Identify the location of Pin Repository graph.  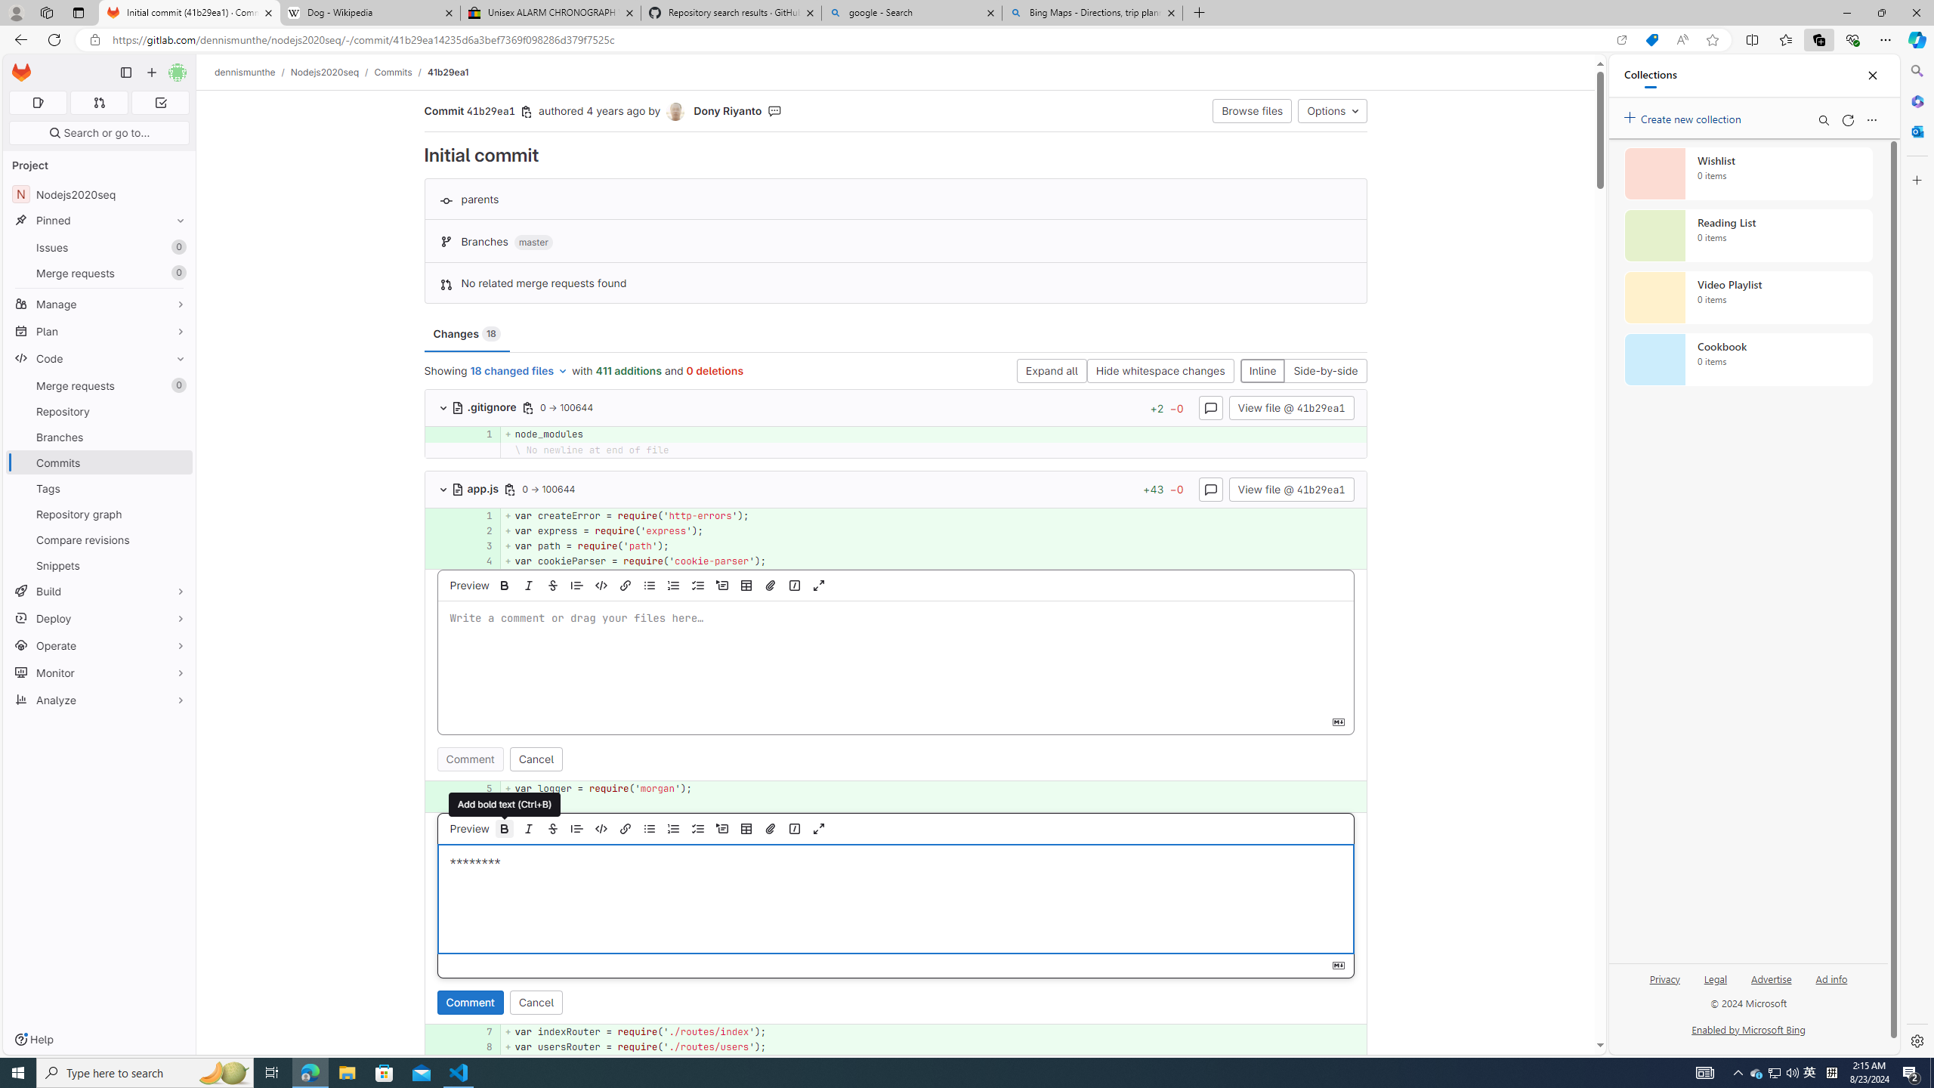
(177, 514).